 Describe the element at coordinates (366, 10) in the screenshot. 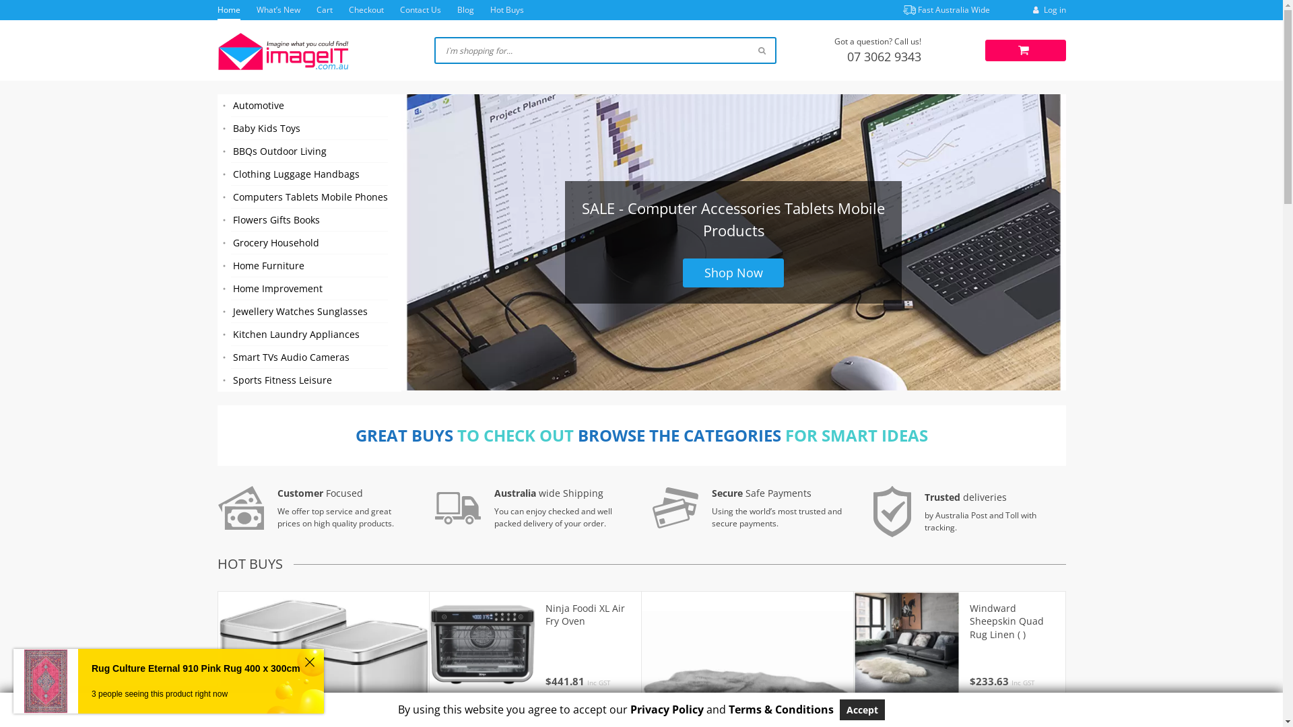

I see `Checkout` at that location.